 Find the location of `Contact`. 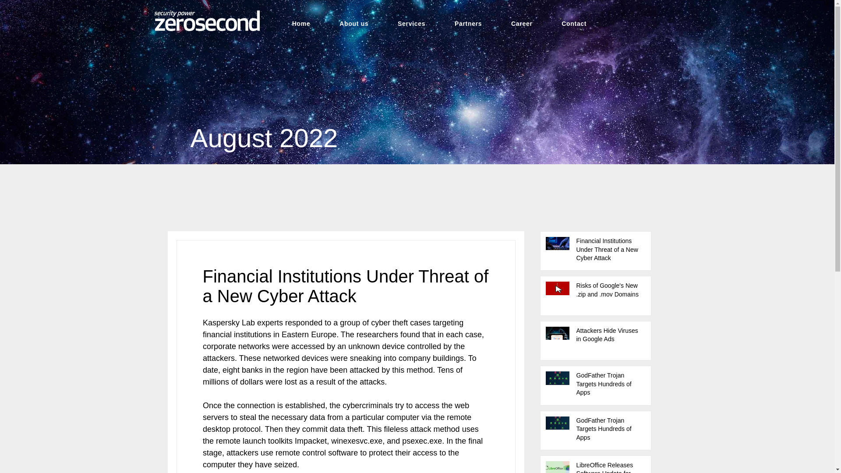

Contact is located at coordinates (574, 24).